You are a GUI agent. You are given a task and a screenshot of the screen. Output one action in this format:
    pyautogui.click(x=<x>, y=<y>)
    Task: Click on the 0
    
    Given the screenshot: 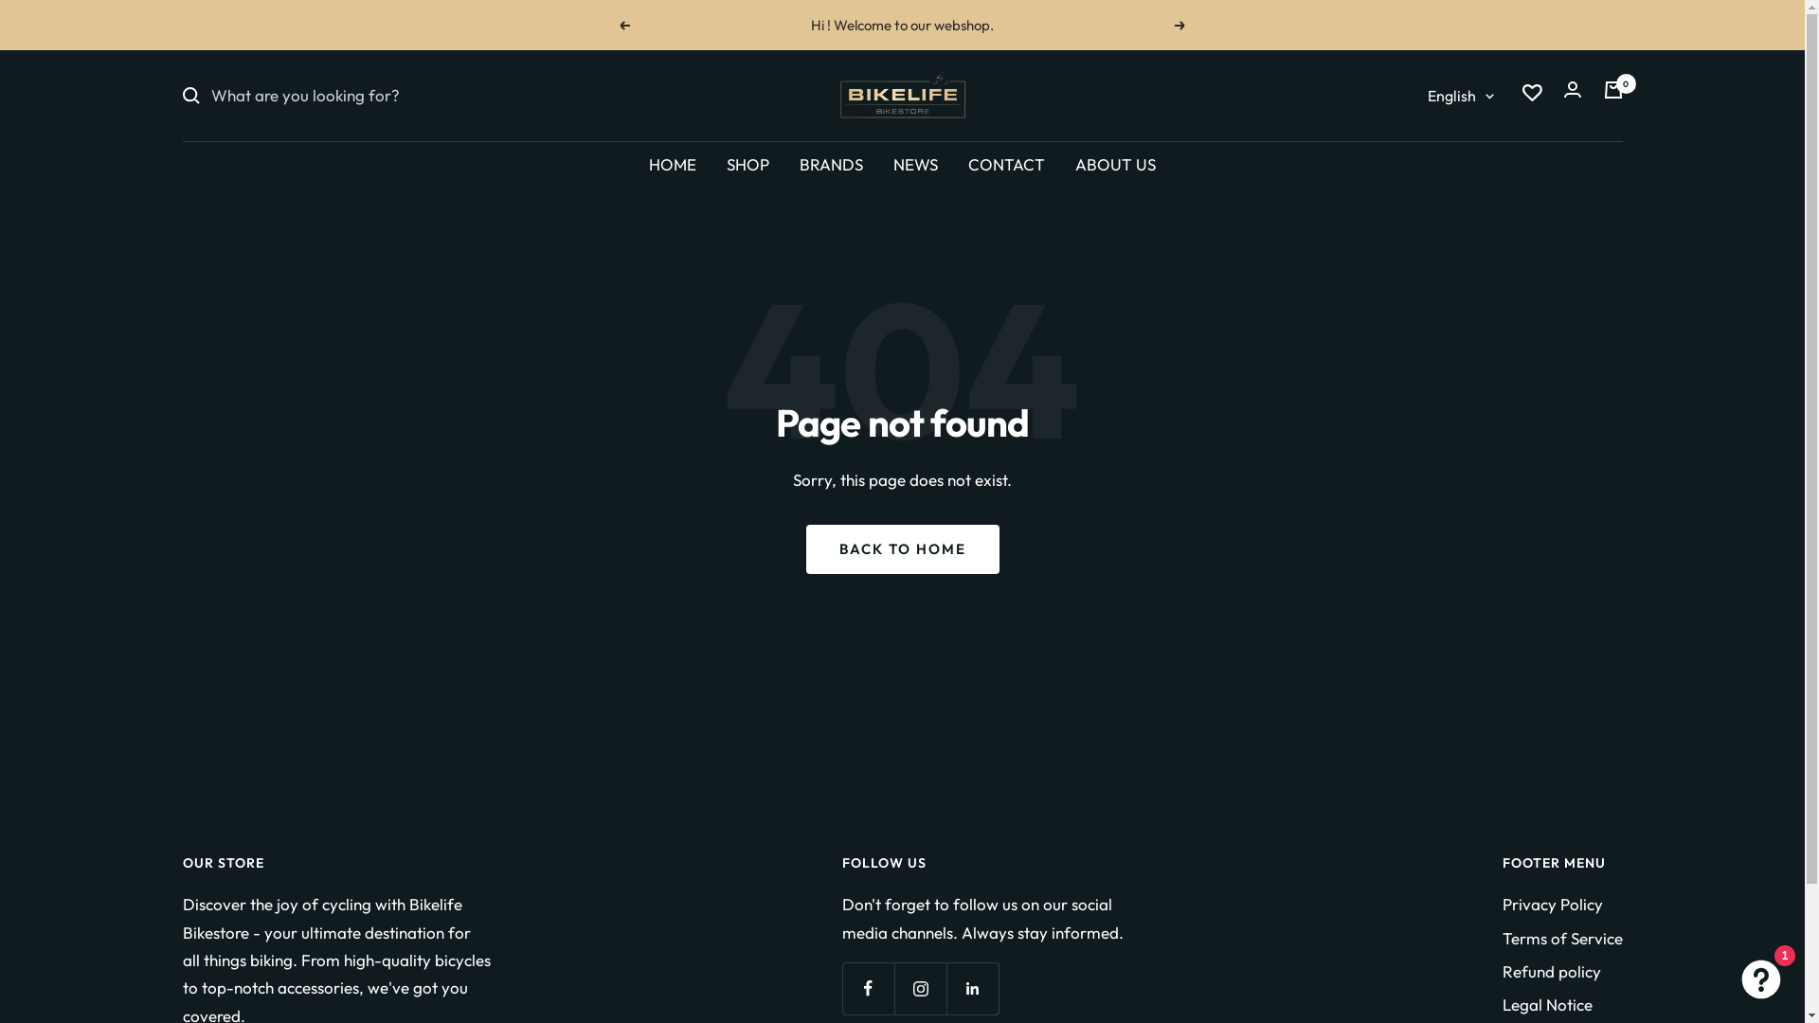 What is the action you would take?
    pyautogui.click(x=1612, y=95)
    